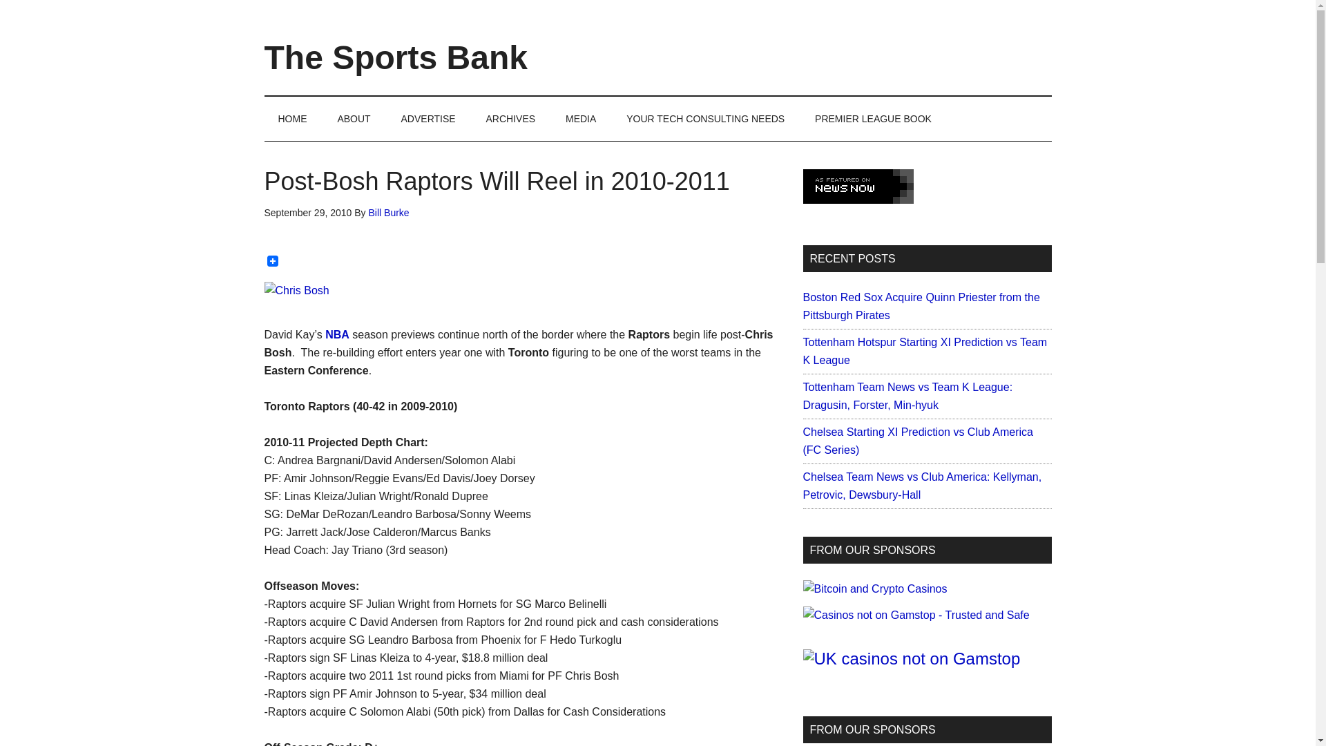  Describe the element at coordinates (705, 119) in the screenshot. I see `YOUR TECH CONSULTING NEEDS` at that location.